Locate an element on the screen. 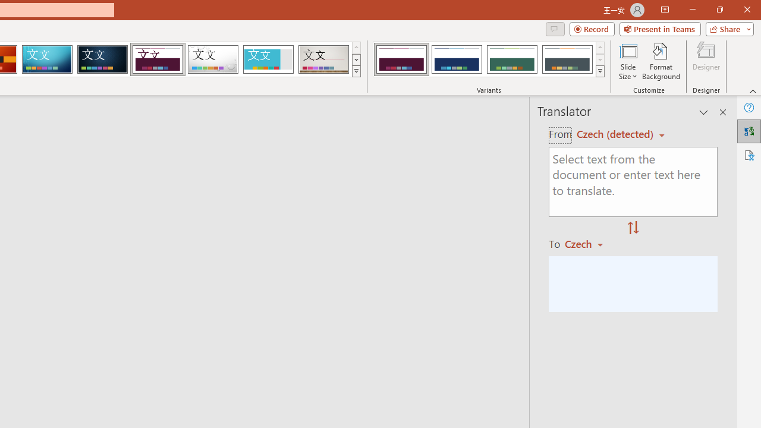 This screenshot has width=761, height=428. Themes is located at coordinates (356, 71).